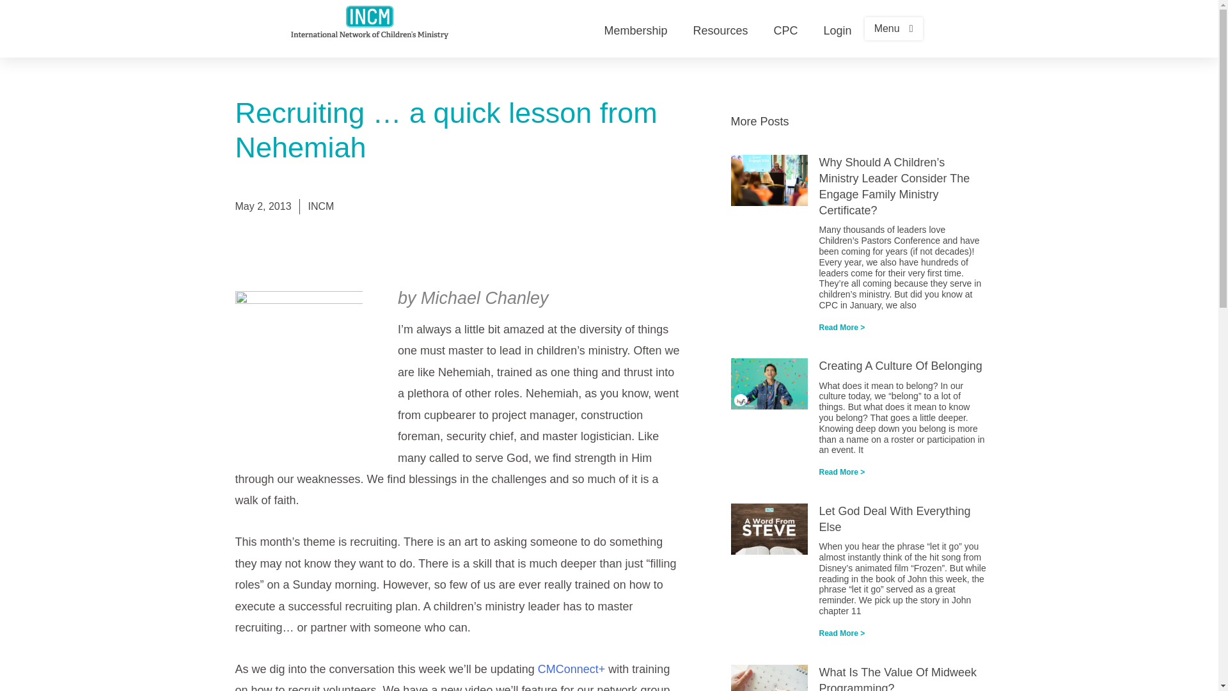  Describe the element at coordinates (635, 29) in the screenshot. I see `Membership` at that location.